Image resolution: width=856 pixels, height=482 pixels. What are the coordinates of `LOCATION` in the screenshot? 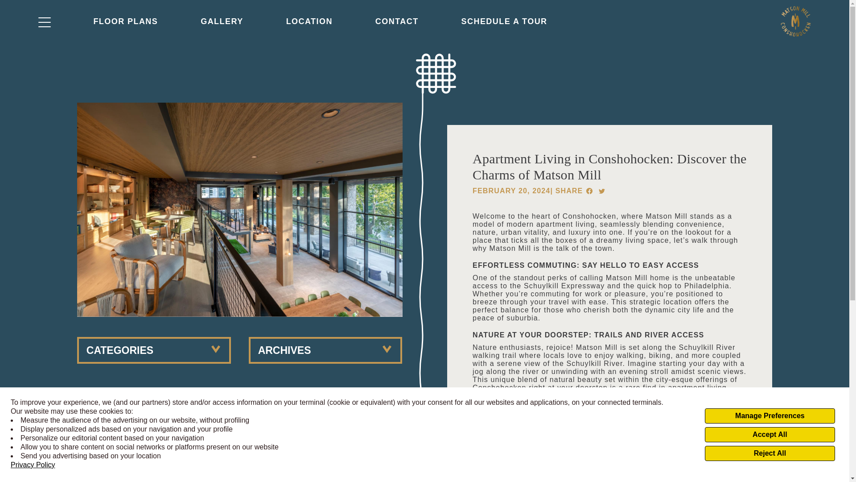 It's located at (309, 25).